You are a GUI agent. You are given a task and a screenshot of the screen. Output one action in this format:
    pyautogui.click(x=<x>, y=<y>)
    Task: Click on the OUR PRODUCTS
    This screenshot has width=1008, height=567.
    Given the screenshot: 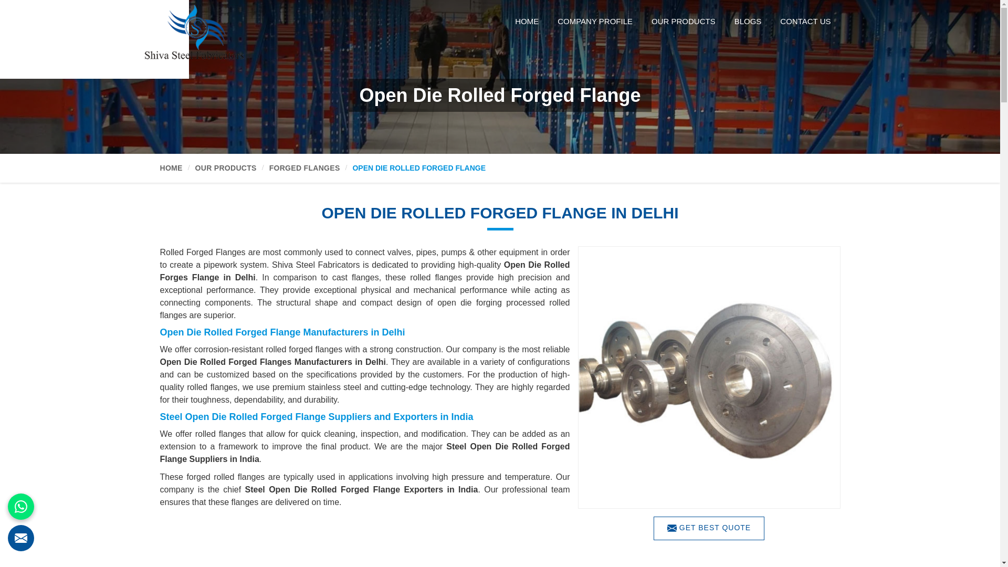 What is the action you would take?
    pyautogui.click(x=684, y=18)
    